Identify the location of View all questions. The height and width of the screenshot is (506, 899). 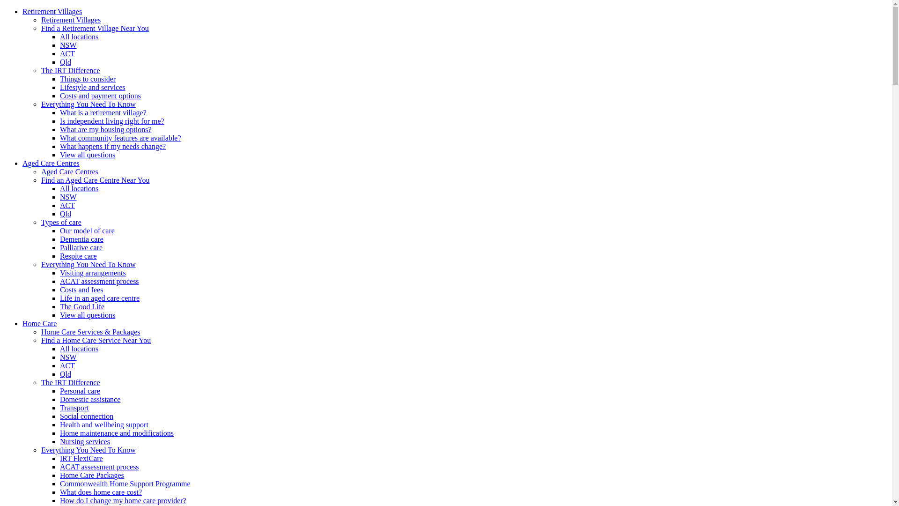
(87, 155).